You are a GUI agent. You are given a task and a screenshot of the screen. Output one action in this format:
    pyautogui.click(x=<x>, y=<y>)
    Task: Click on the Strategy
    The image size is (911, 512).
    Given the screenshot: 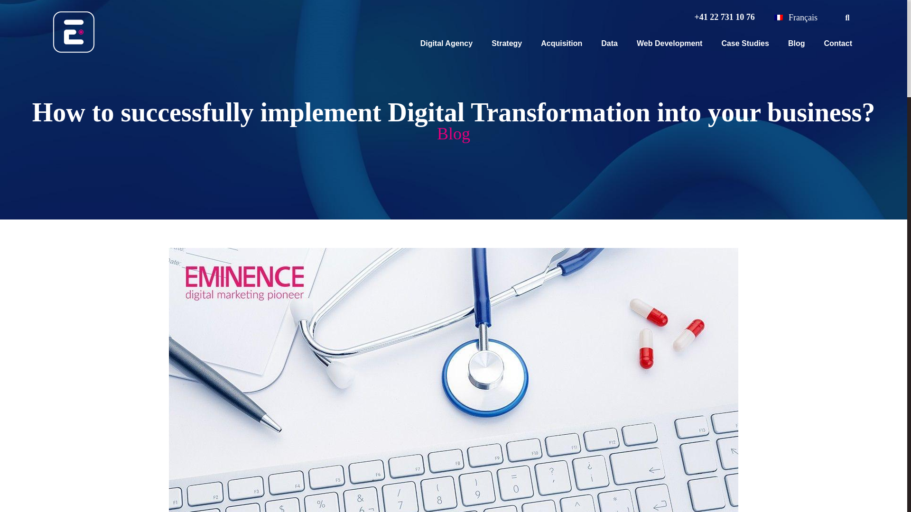 What is the action you would take?
    pyautogui.click(x=507, y=44)
    